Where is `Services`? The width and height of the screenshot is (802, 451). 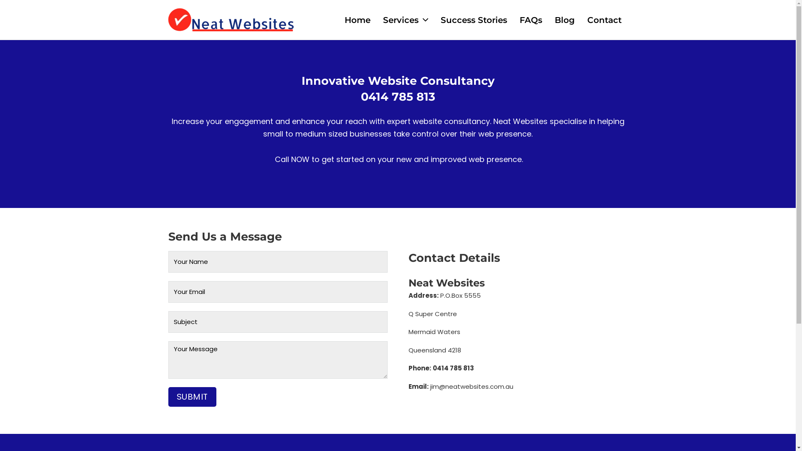 Services is located at coordinates (400, 20).